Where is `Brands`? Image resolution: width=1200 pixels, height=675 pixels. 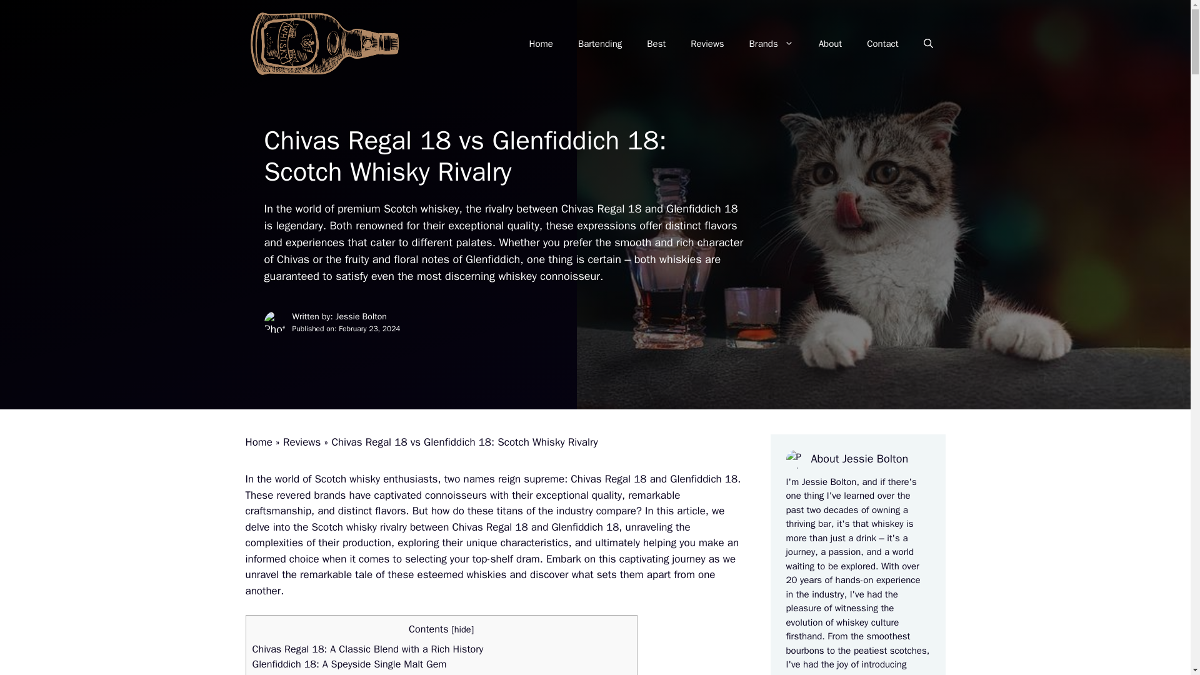
Brands is located at coordinates (771, 44).